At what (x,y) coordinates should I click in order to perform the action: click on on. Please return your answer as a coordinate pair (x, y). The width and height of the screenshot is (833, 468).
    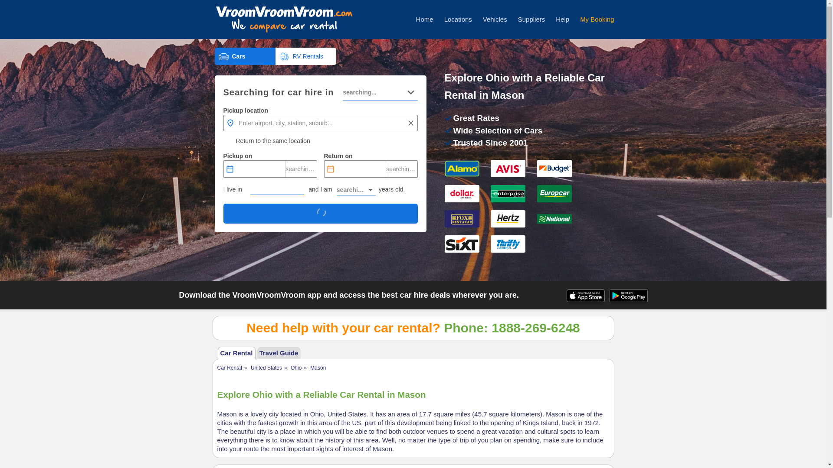
    Looking at the image, I should click on (227, 140).